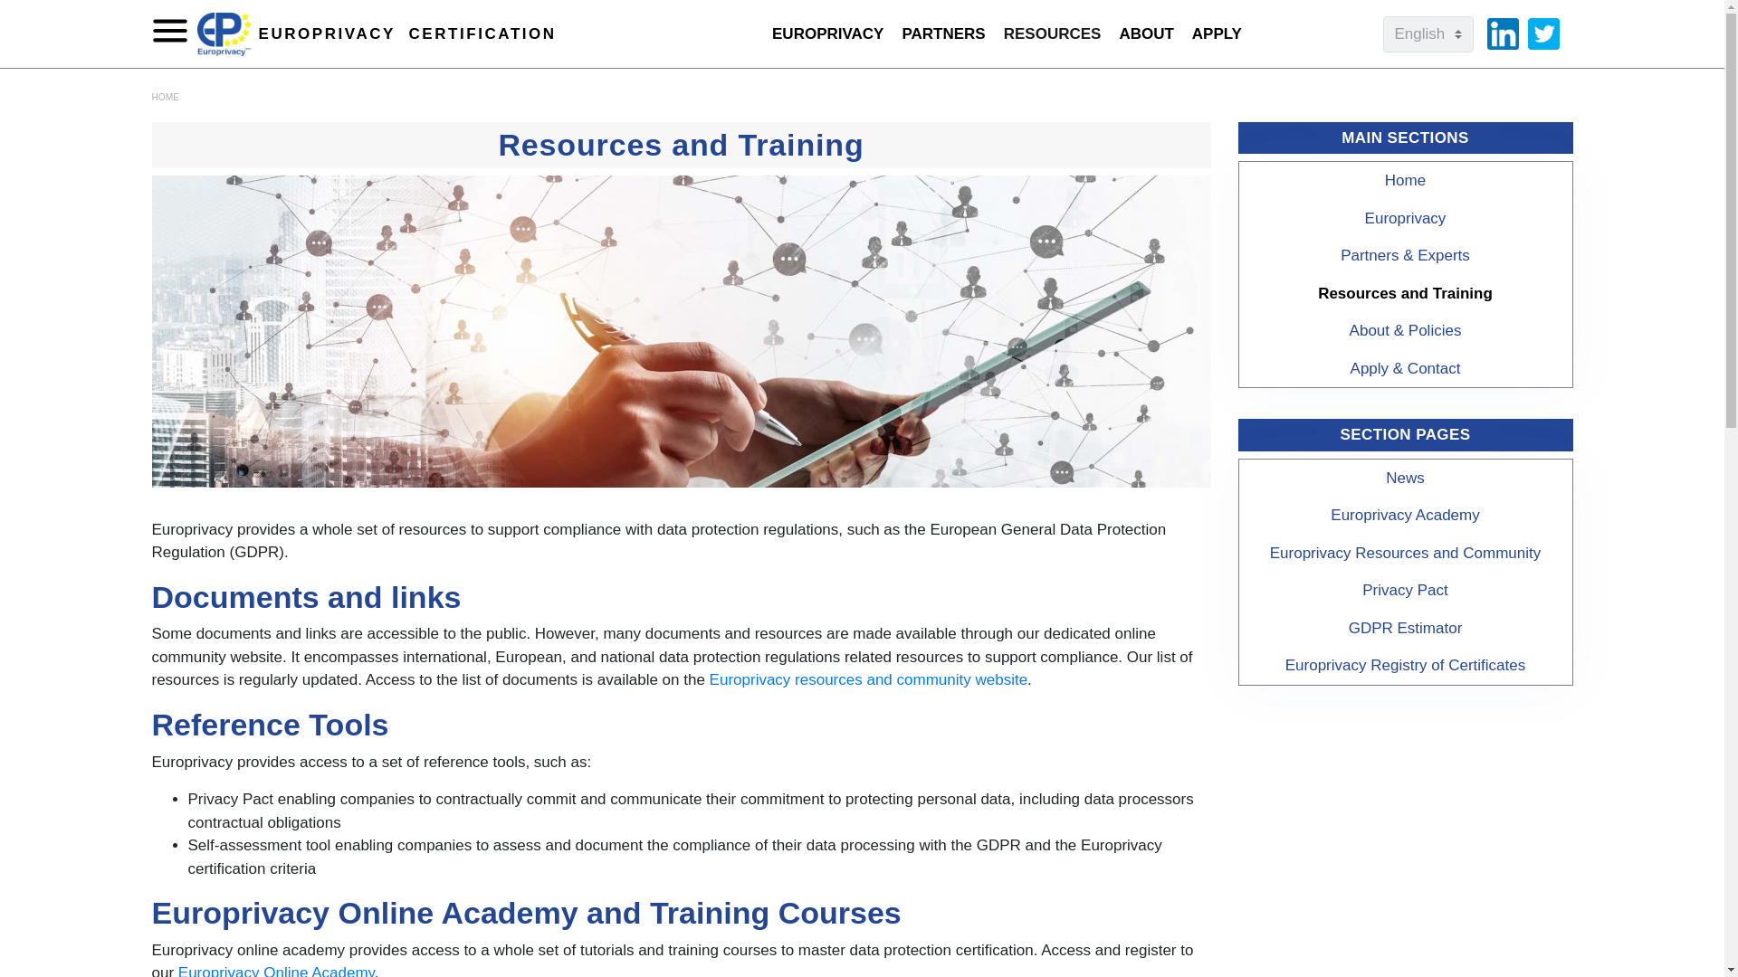 This screenshot has height=977, width=1738. I want to click on Europrivacy home page, so click(1406, 181).